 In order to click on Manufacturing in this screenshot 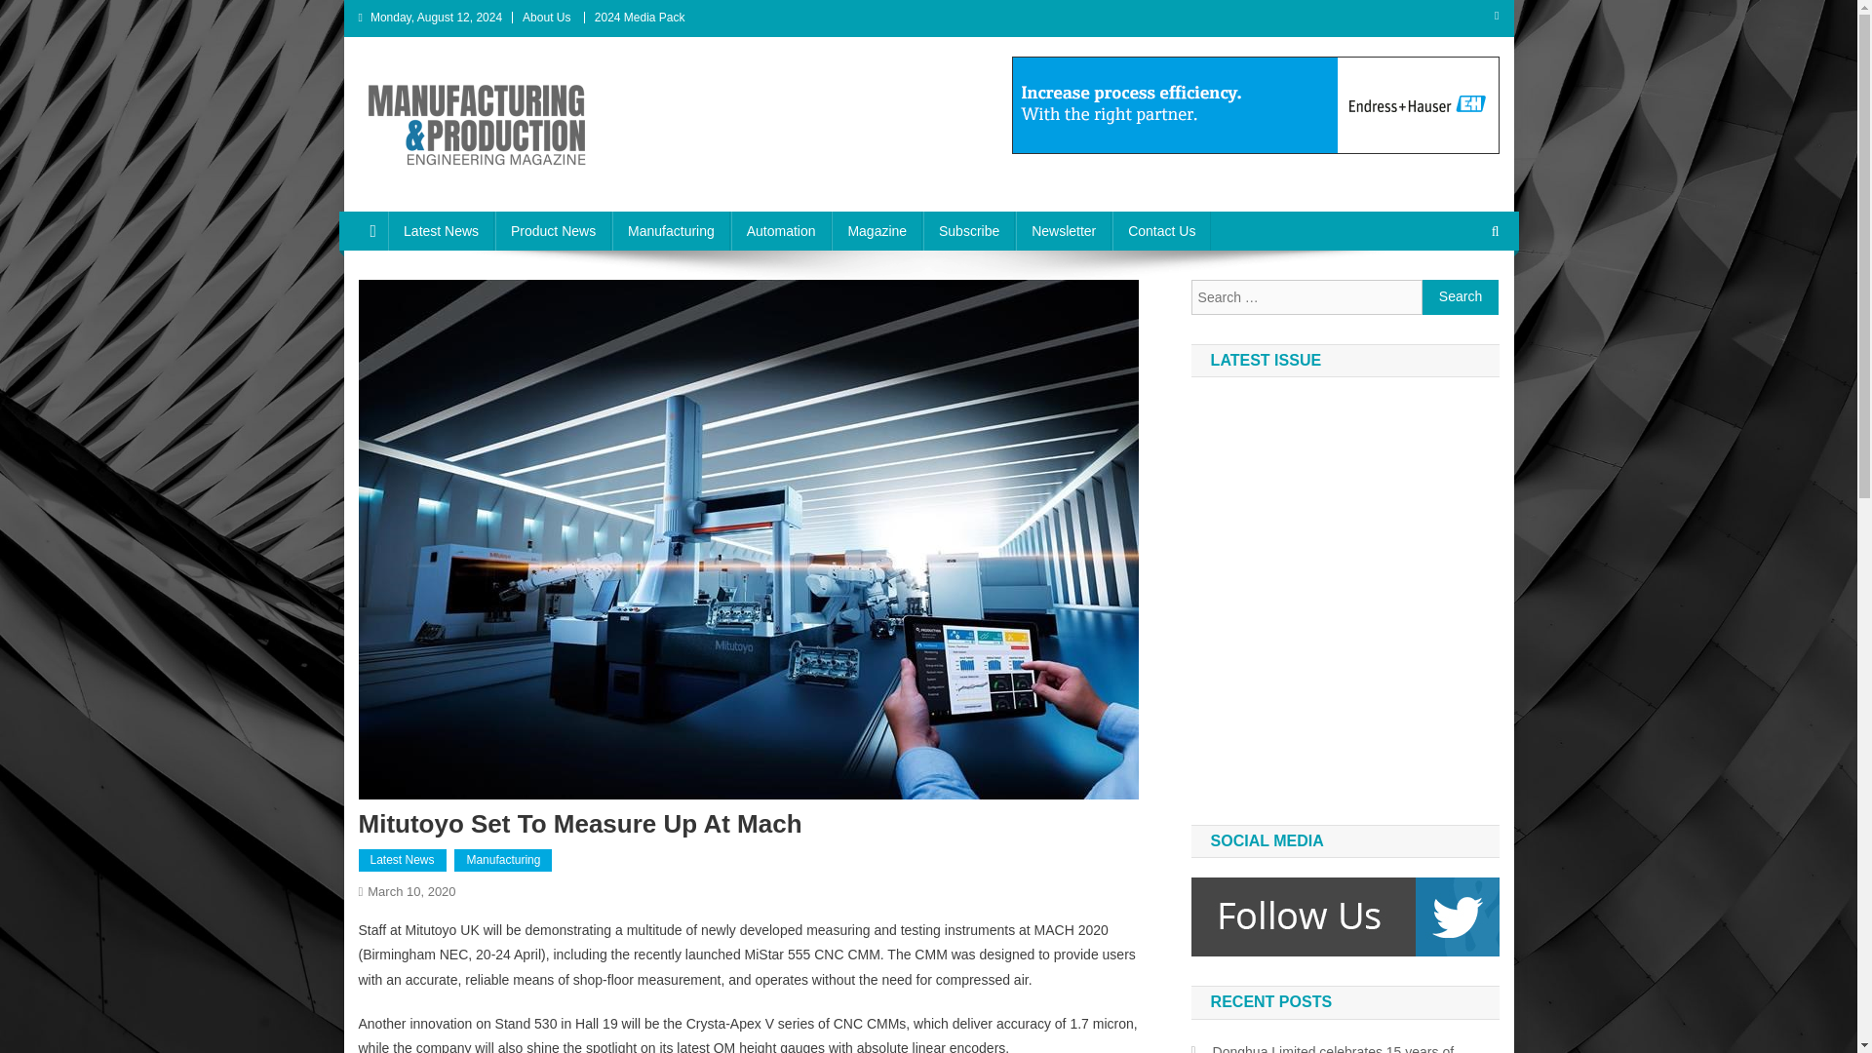, I will do `click(503, 860)`.